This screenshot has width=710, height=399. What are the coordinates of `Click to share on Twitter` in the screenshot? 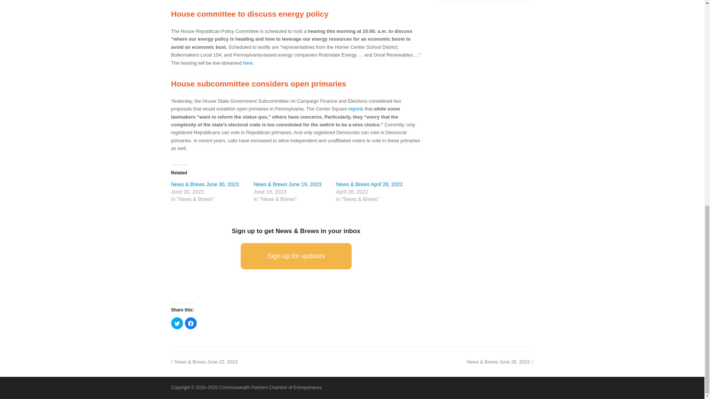 It's located at (177, 323).